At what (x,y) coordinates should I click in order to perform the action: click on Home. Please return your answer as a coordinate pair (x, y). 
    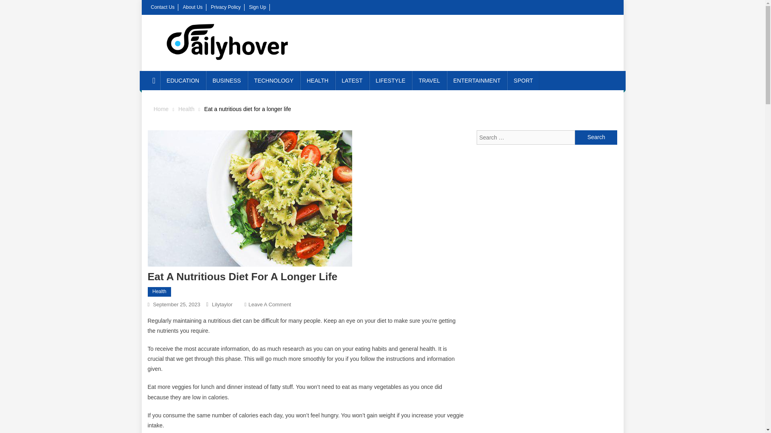
    Looking at the image, I should click on (192, 7).